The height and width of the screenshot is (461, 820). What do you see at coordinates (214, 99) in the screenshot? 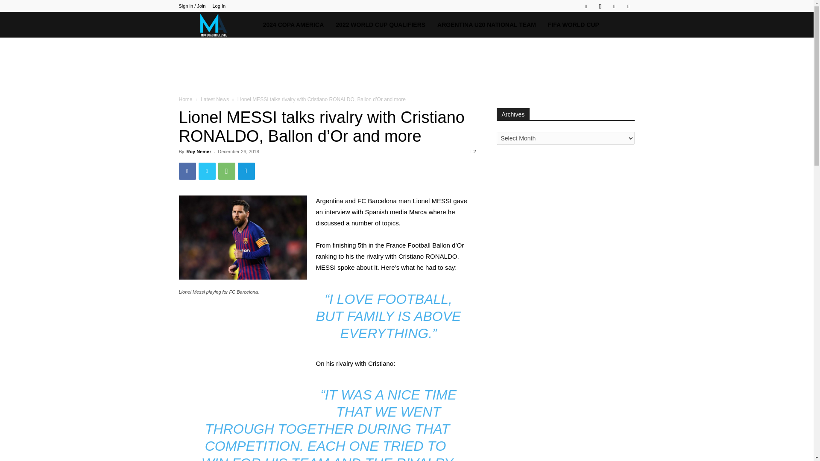
I see `Latest News` at bounding box center [214, 99].